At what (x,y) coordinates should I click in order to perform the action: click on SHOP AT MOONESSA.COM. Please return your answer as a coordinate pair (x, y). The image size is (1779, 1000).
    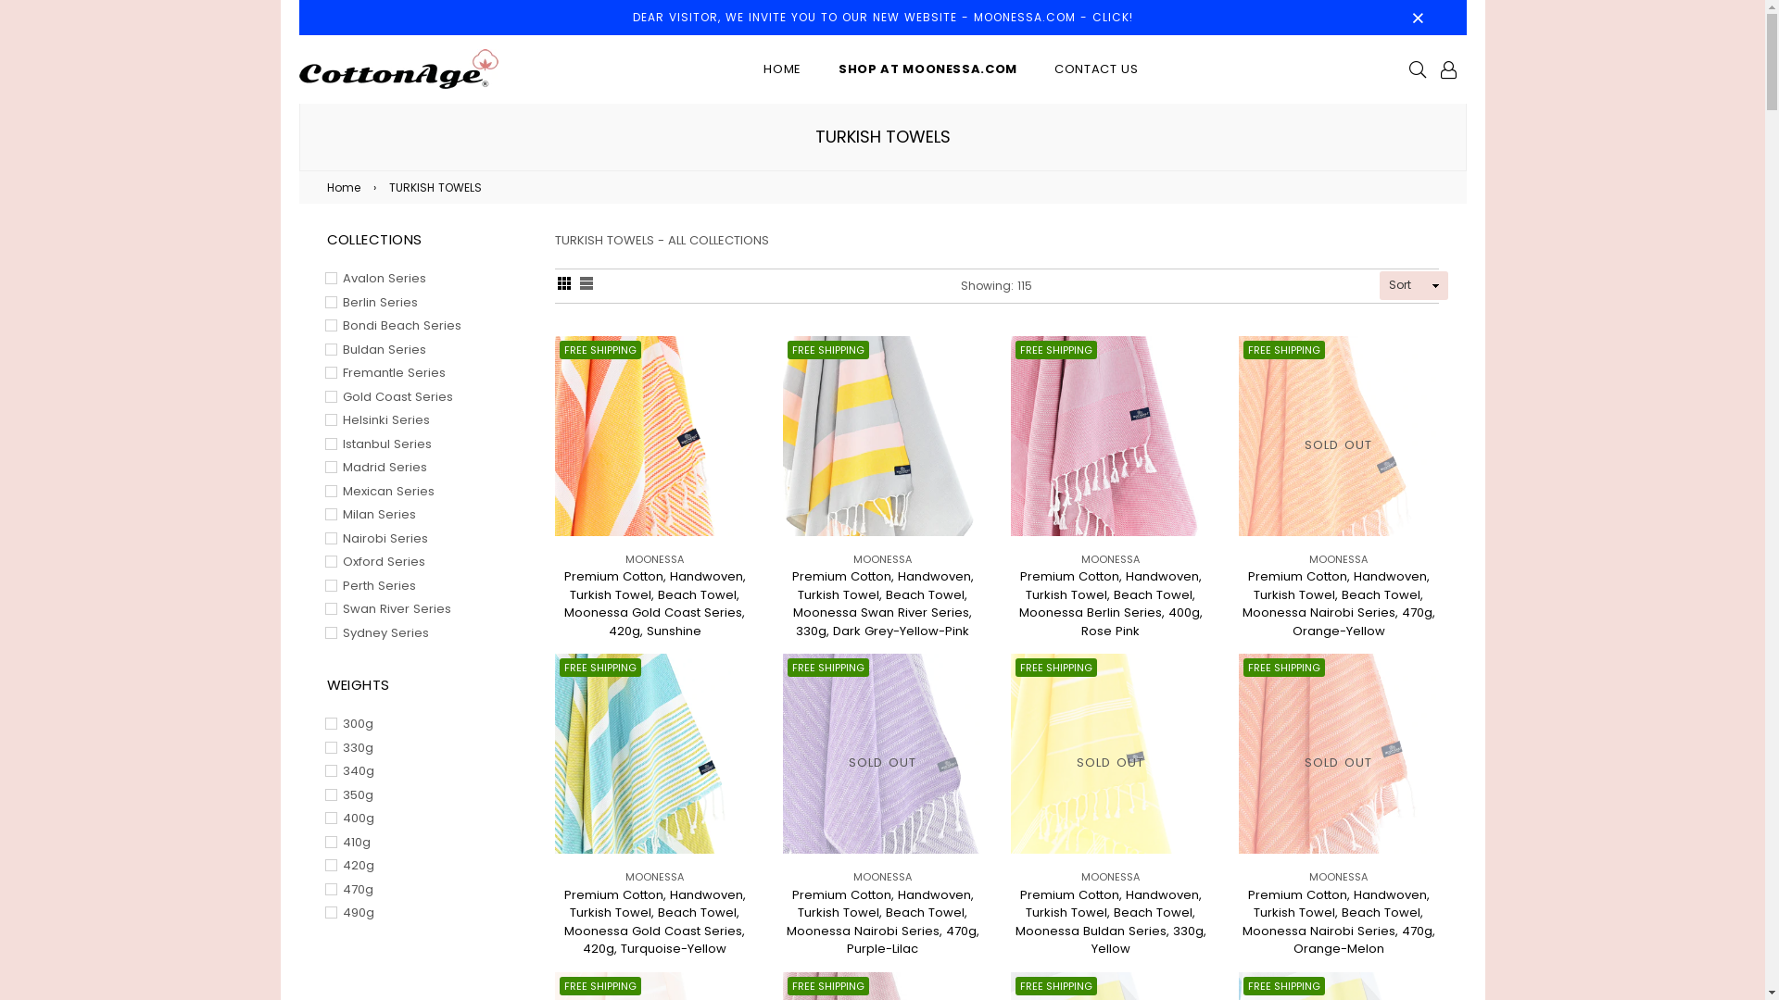
    Looking at the image, I should click on (928, 69).